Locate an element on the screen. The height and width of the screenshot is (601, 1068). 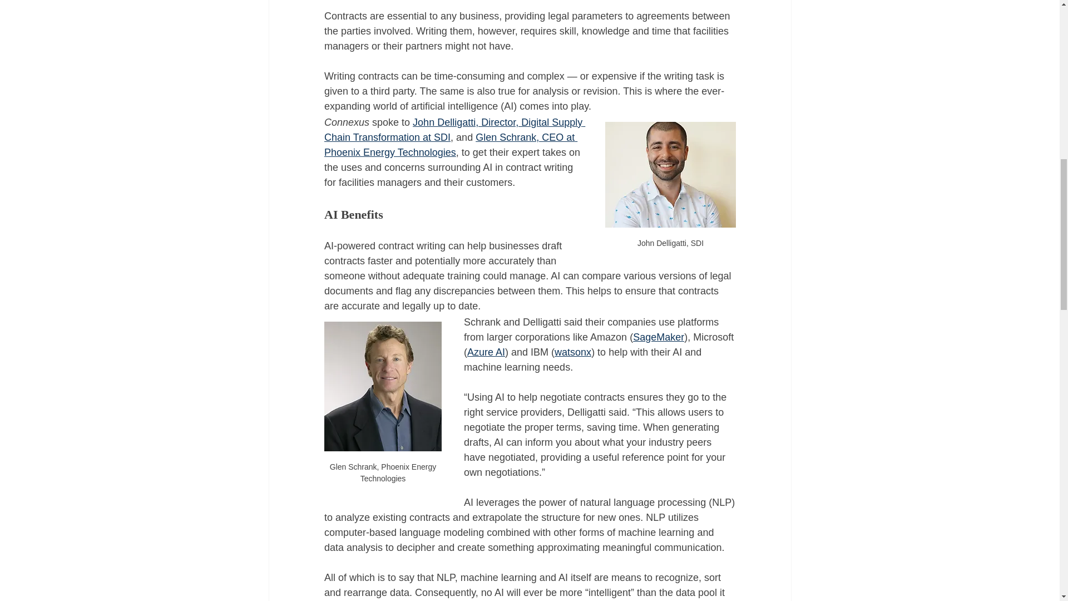
Glen Schrank, CEO at Phoenix Energy Technologies is located at coordinates (449, 145).